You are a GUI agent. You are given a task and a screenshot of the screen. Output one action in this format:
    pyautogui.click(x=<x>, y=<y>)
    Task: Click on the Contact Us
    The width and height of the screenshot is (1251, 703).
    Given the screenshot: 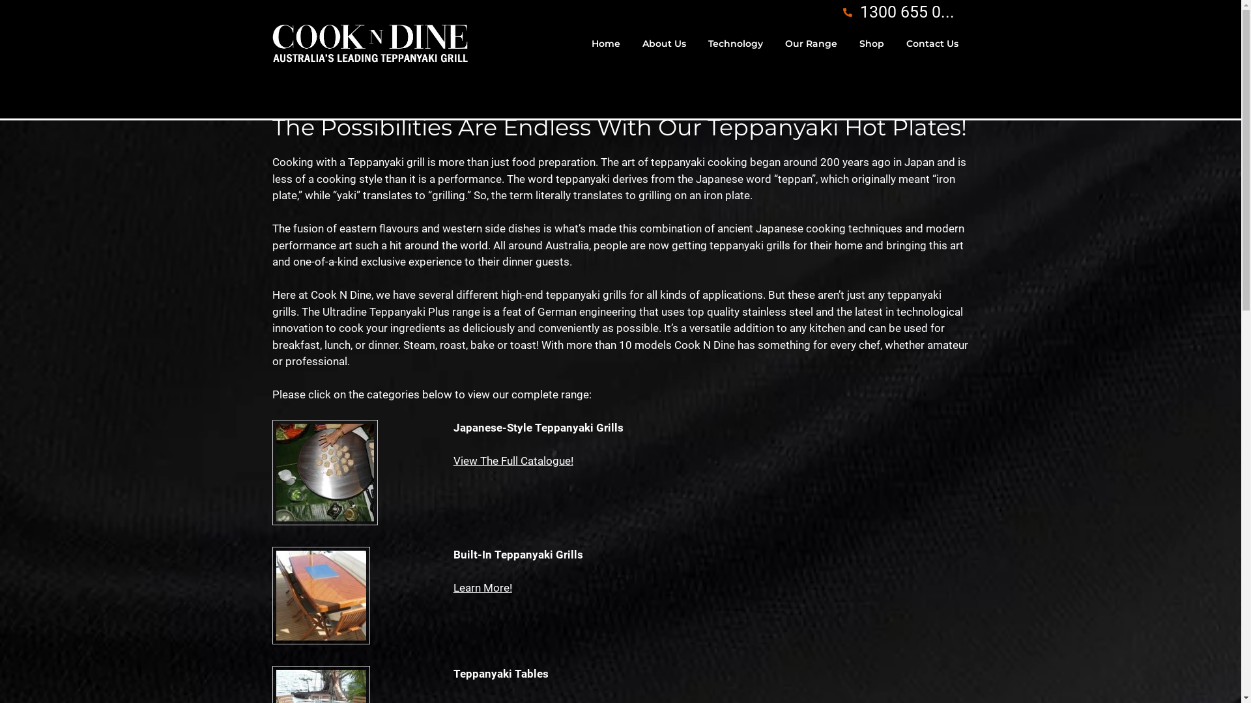 What is the action you would take?
    pyautogui.click(x=932, y=44)
    